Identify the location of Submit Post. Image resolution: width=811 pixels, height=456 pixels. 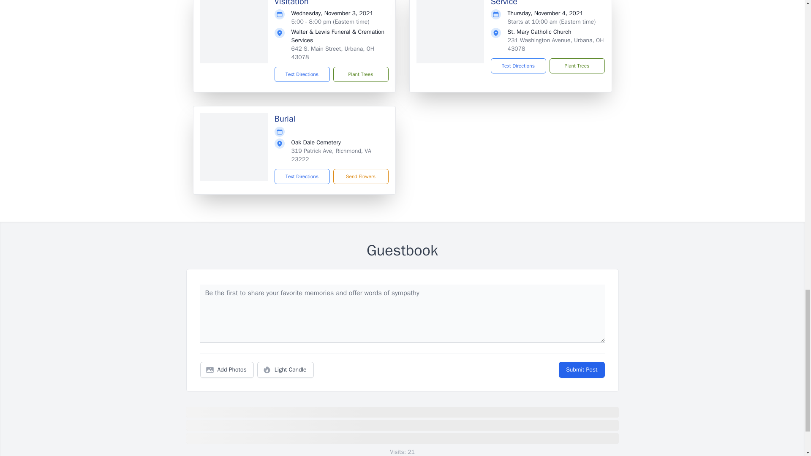
(581, 370).